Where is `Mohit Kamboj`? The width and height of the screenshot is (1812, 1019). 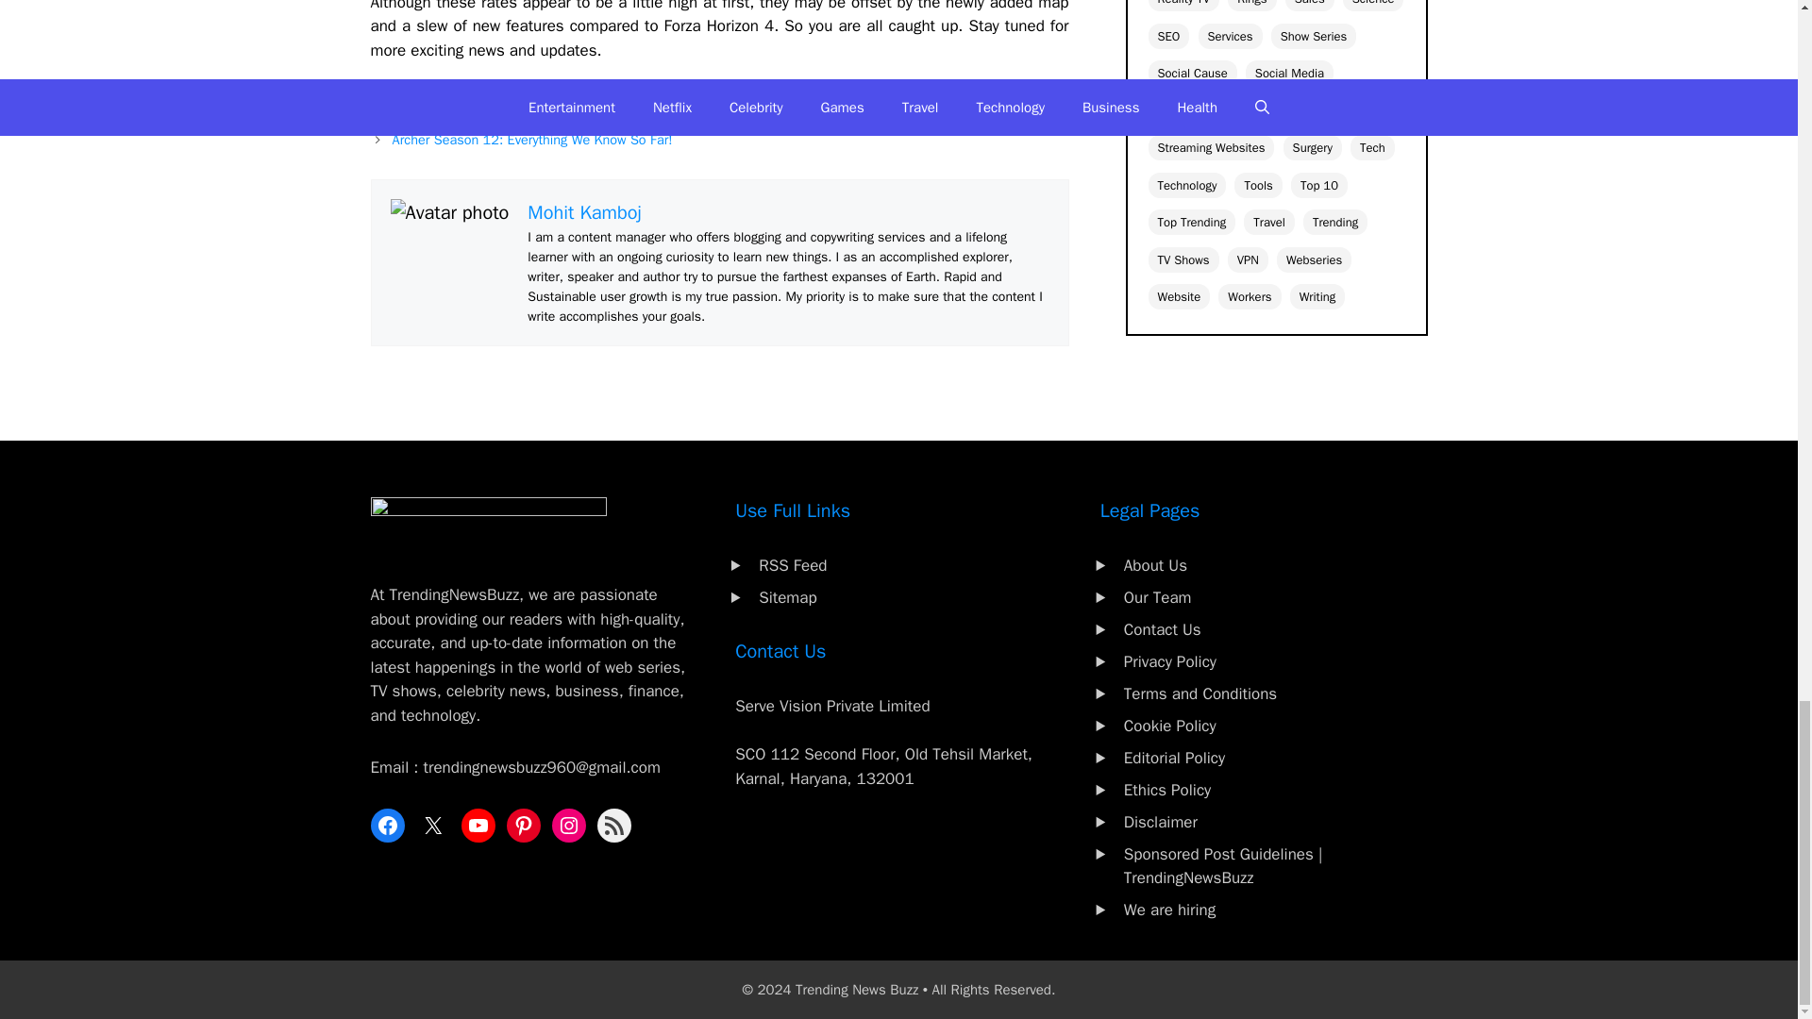 Mohit Kamboj is located at coordinates (583, 211).